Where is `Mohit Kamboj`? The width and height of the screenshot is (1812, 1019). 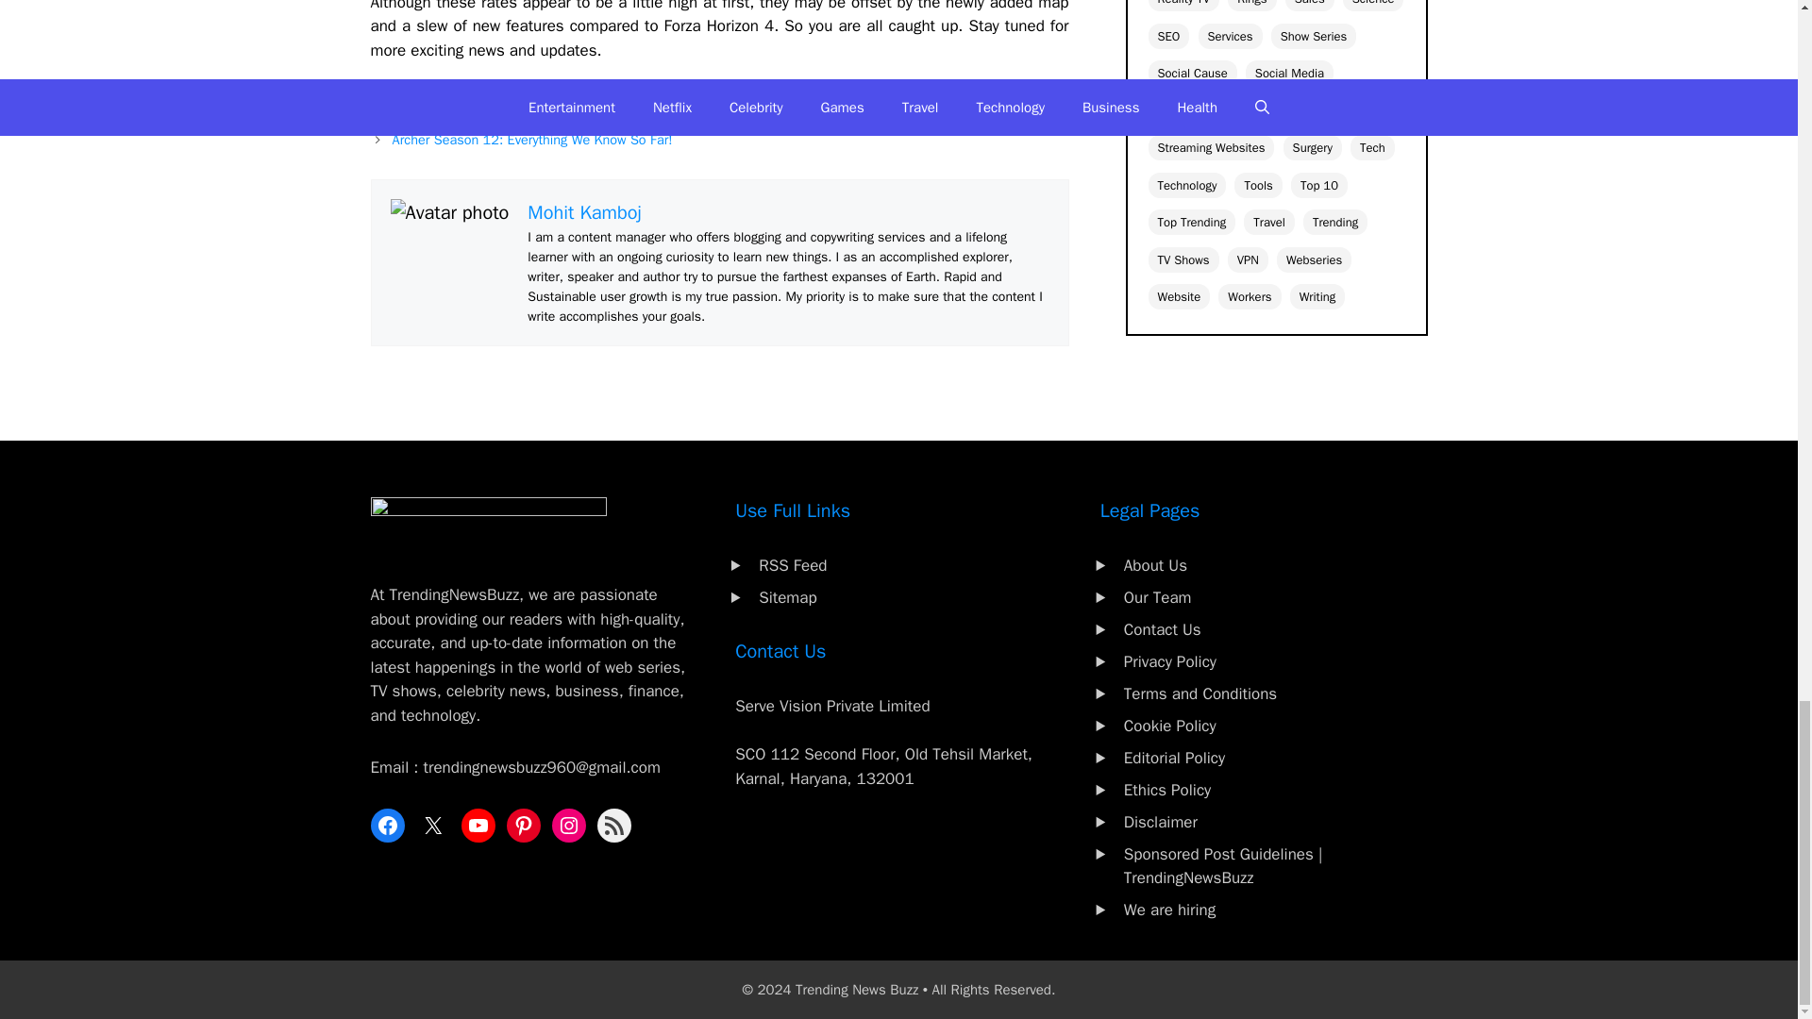 Mohit Kamboj is located at coordinates (583, 211).